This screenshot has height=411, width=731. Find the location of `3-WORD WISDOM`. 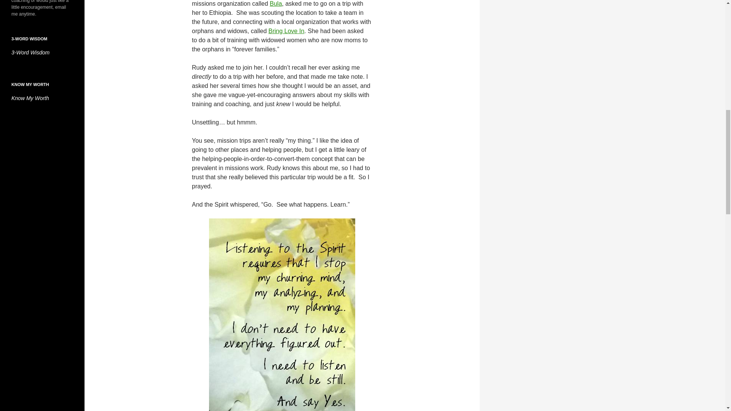

3-WORD WISDOM is located at coordinates (29, 39).